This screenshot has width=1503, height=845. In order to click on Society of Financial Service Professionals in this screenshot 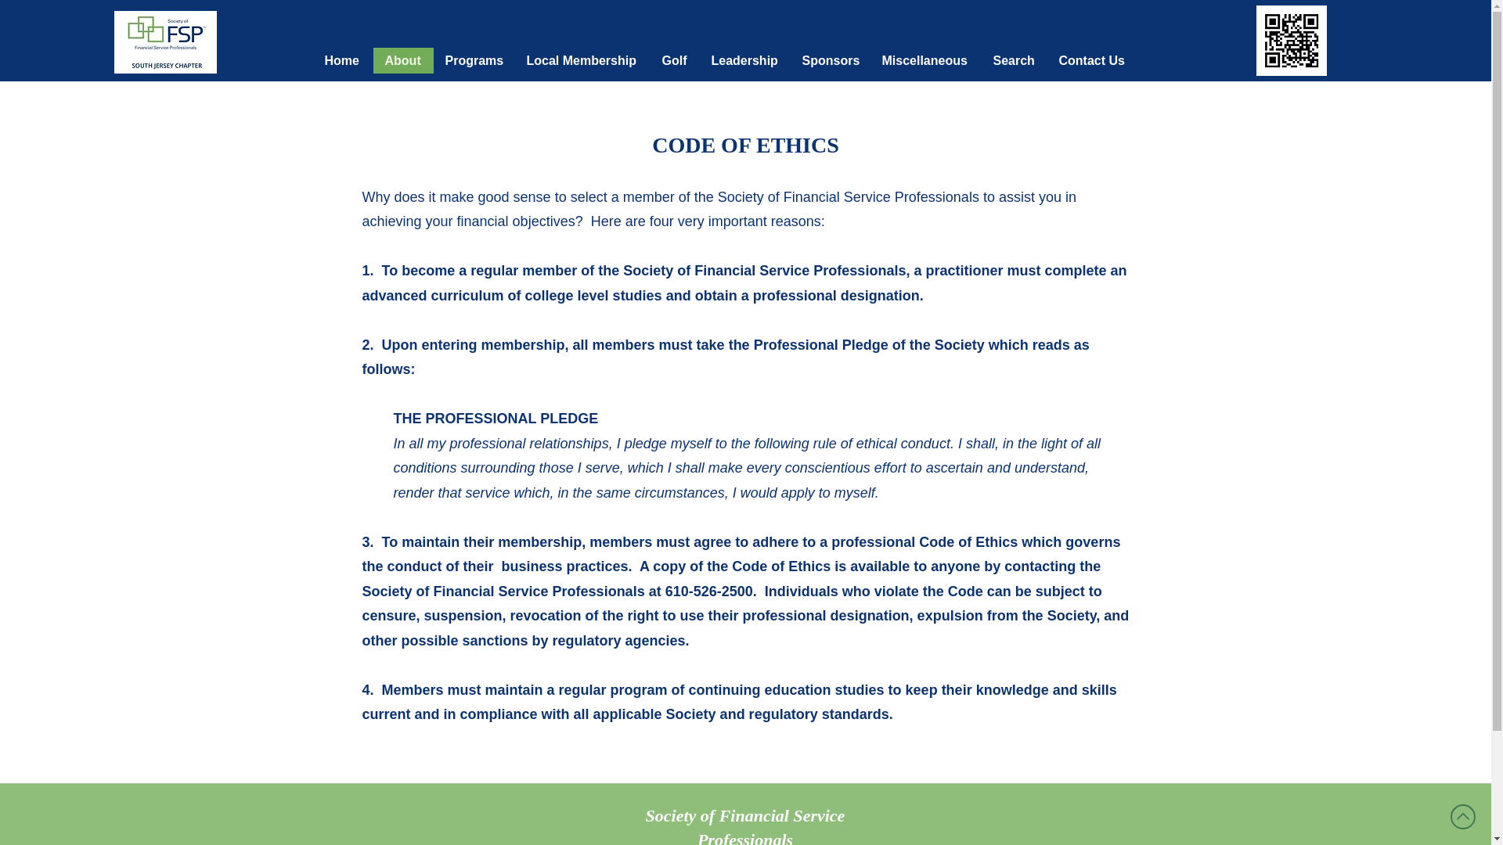, I will do `click(745, 825)`.